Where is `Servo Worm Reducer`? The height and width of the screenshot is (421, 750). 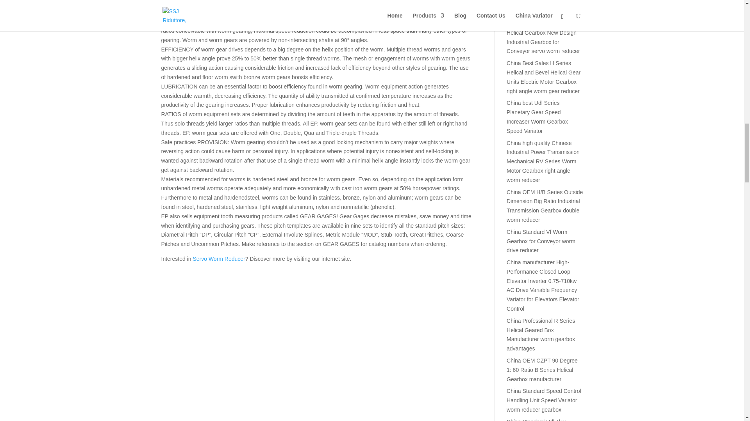 Servo Worm Reducer is located at coordinates (219, 258).